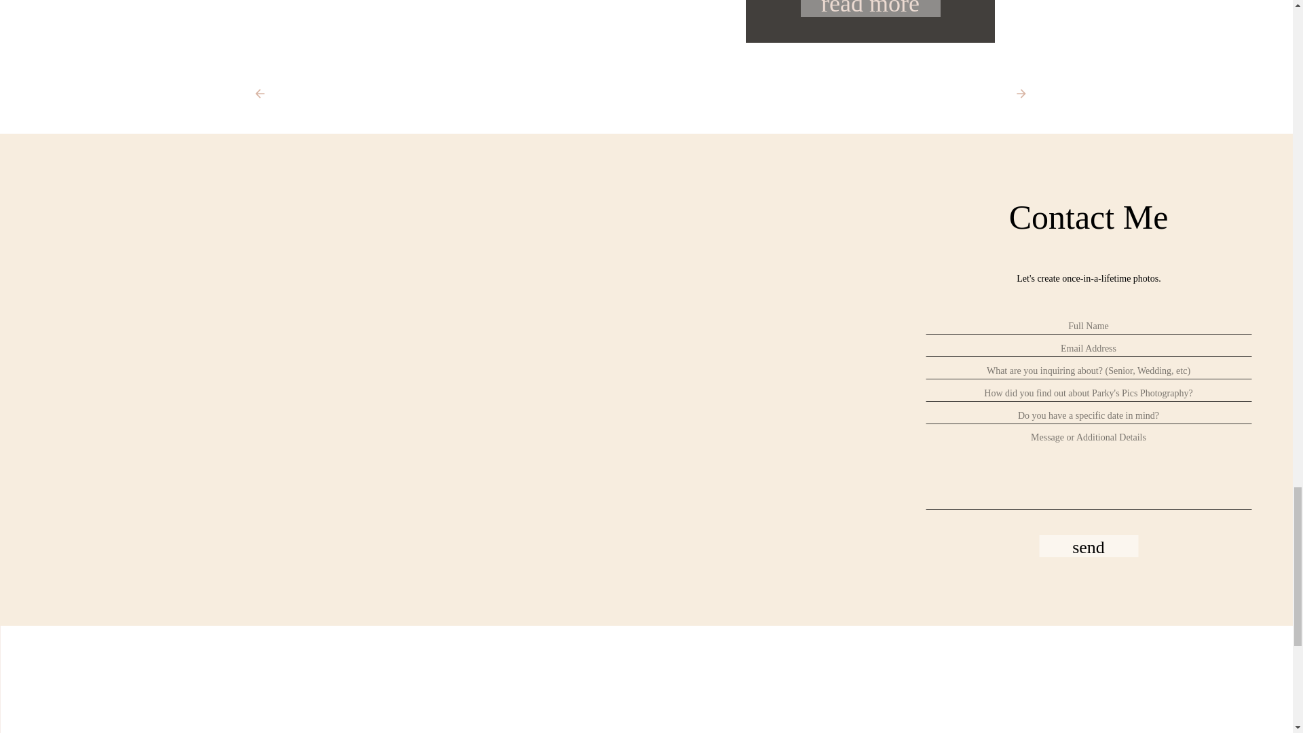 The image size is (1303, 733). Describe the element at coordinates (871, 8) in the screenshot. I see `Andrew-Senior Session-Ferndale High School Football Field` at that location.